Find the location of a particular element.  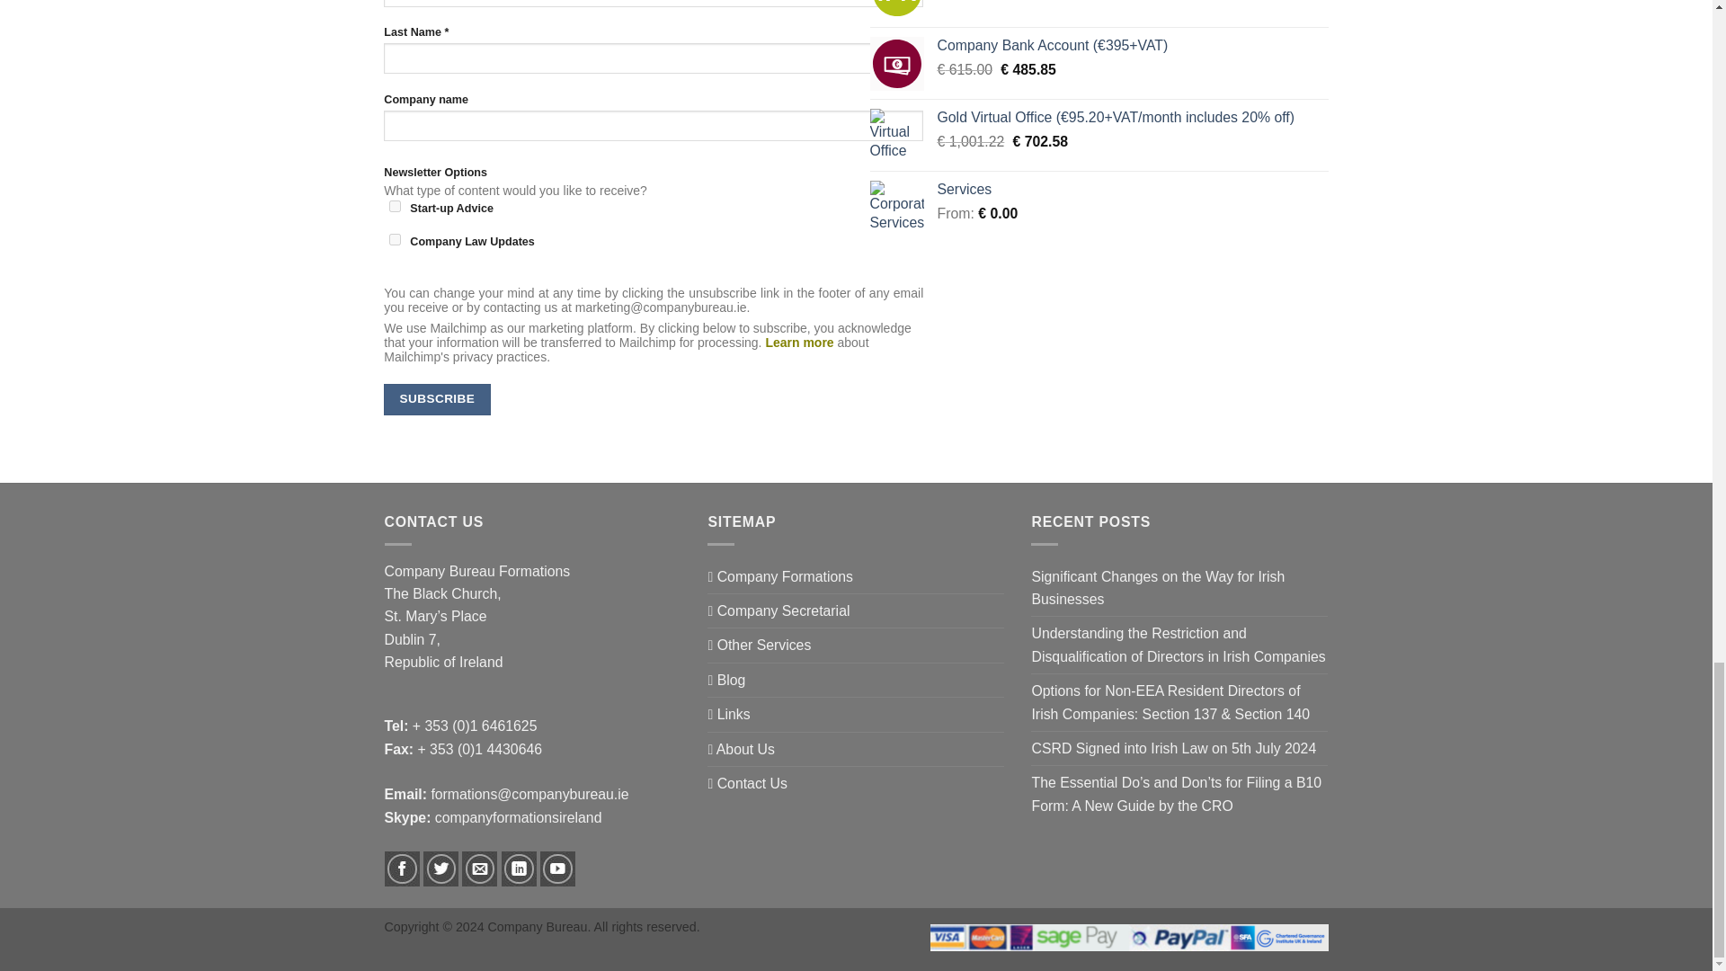

Subscribe is located at coordinates (437, 399).